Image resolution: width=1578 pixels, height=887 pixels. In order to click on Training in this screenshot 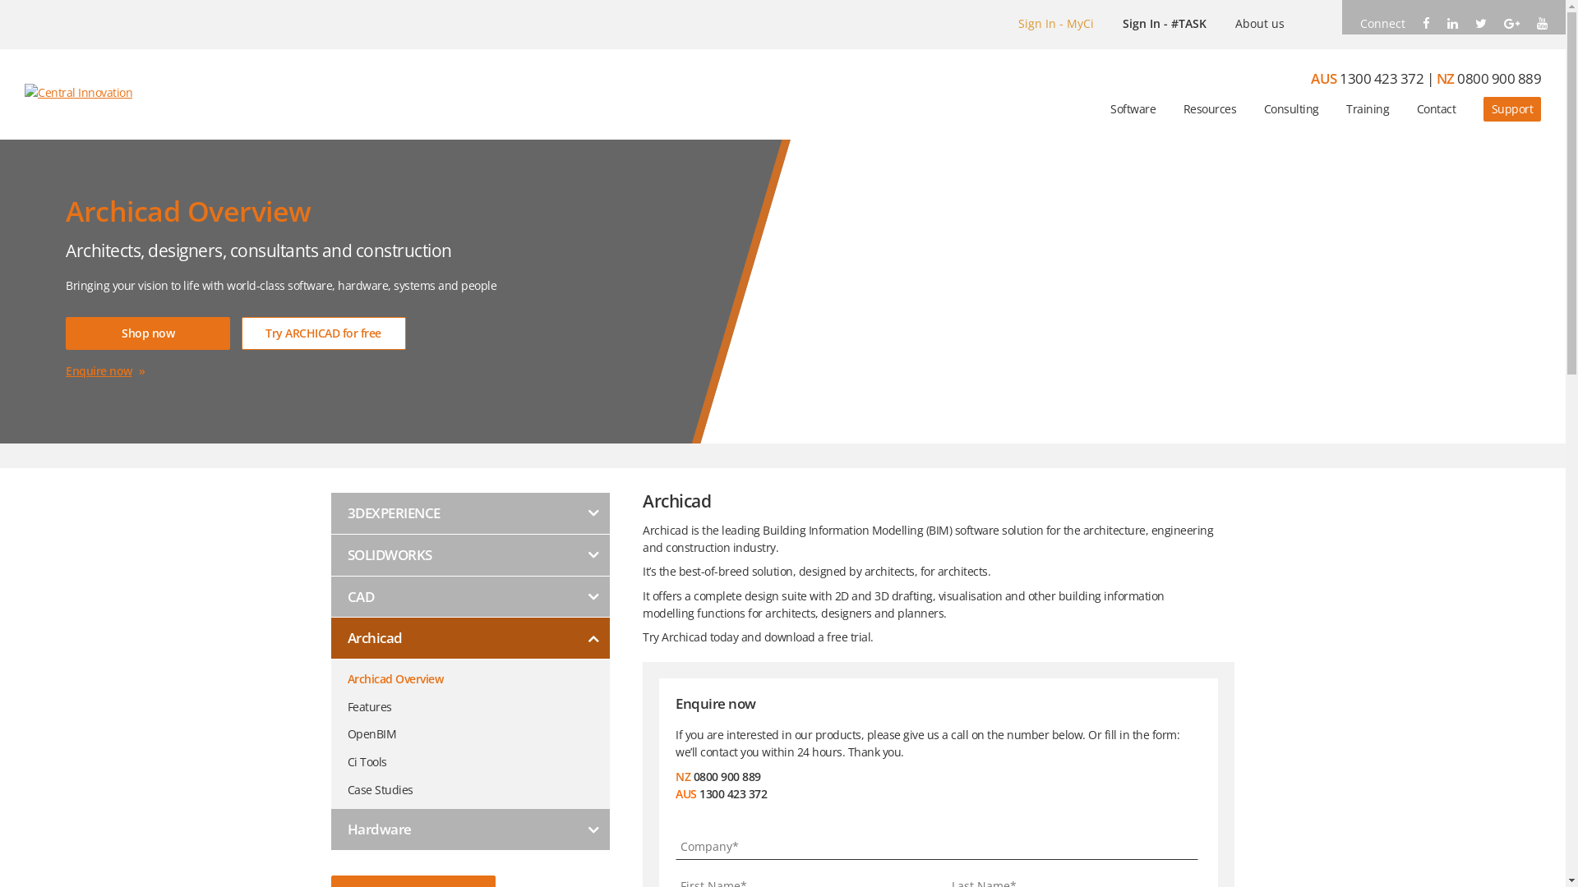, I will do `click(1368, 109)`.